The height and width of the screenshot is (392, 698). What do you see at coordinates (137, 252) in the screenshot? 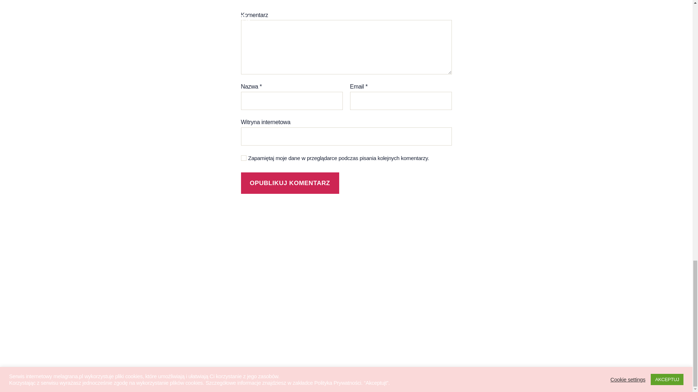
I see `o nas` at bounding box center [137, 252].